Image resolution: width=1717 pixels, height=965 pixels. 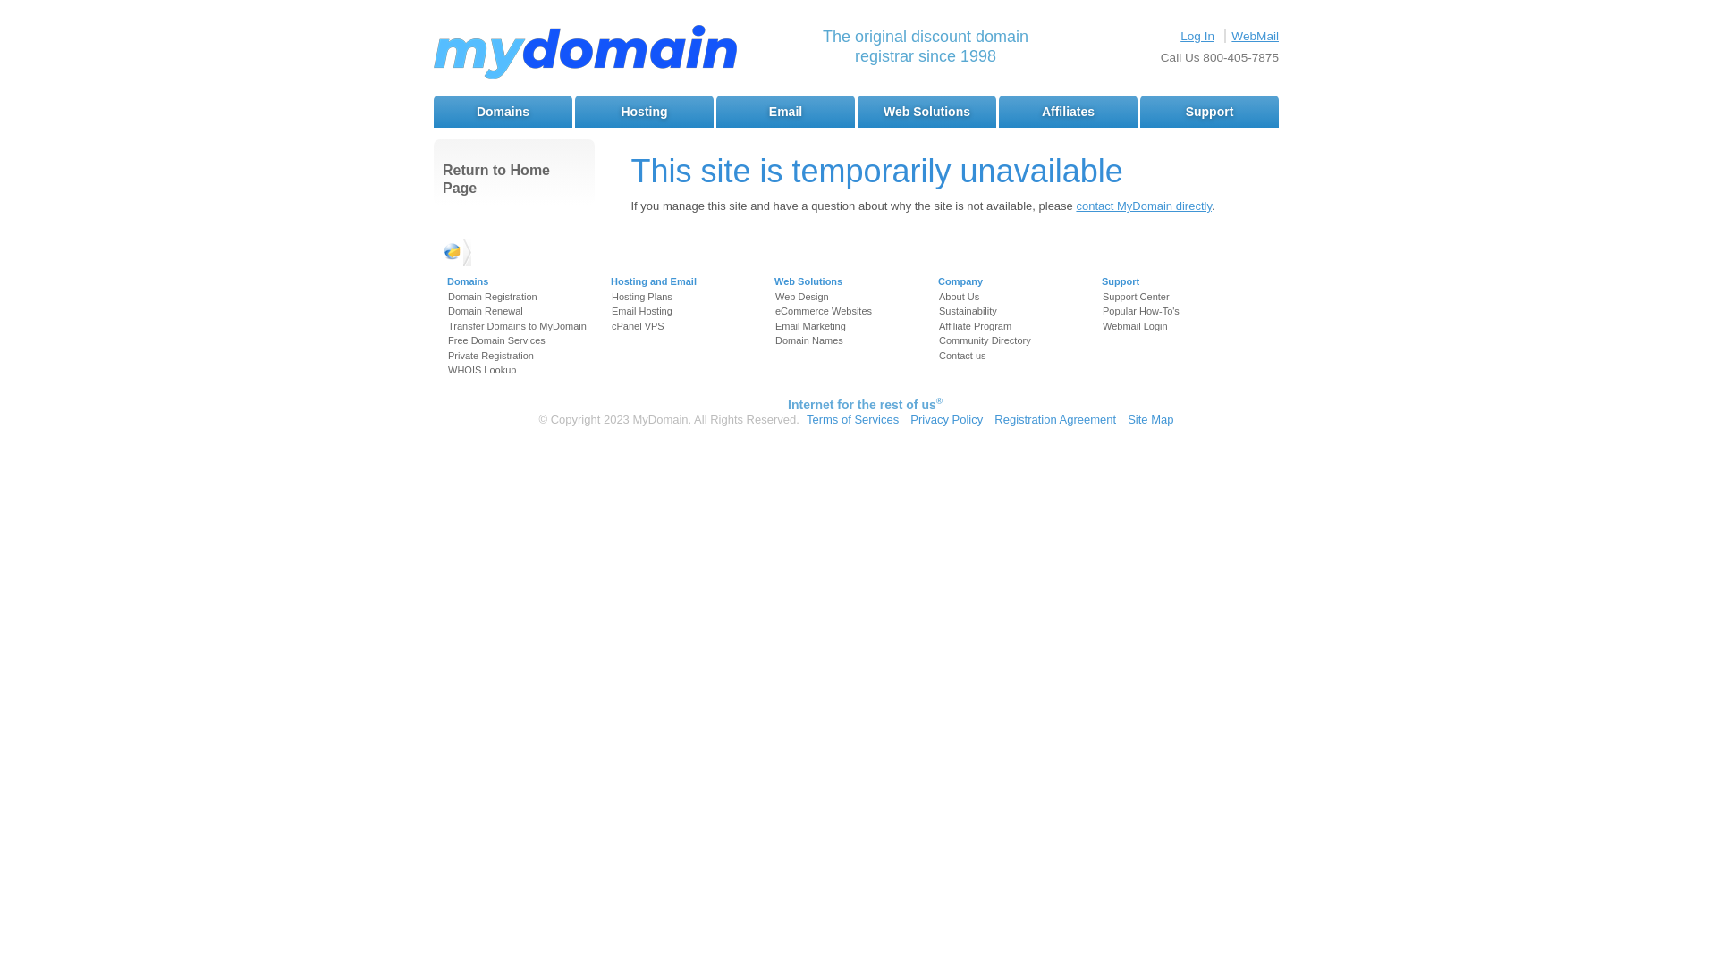 I want to click on Web Design, so click(x=802, y=297).